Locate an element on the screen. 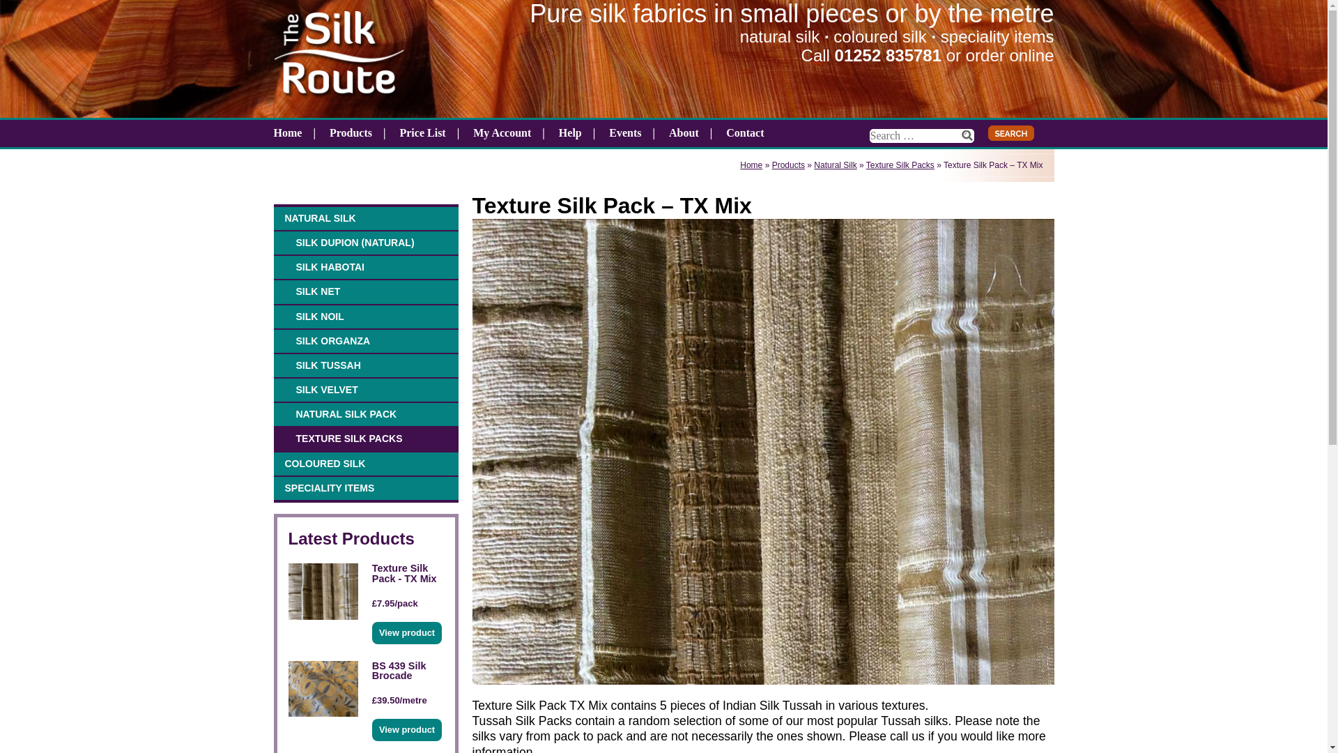  Texture Silk Pack - TX Mix is located at coordinates (406, 573).